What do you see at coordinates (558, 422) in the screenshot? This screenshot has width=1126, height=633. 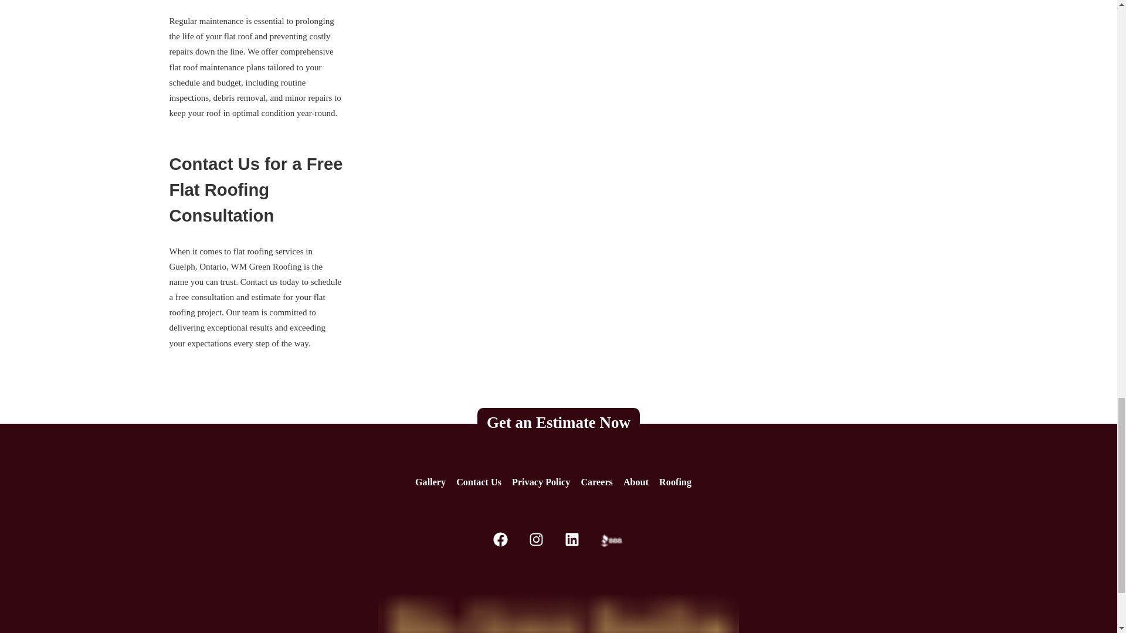 I see `Get an Estimate Now` at bounding box center [558, 422].